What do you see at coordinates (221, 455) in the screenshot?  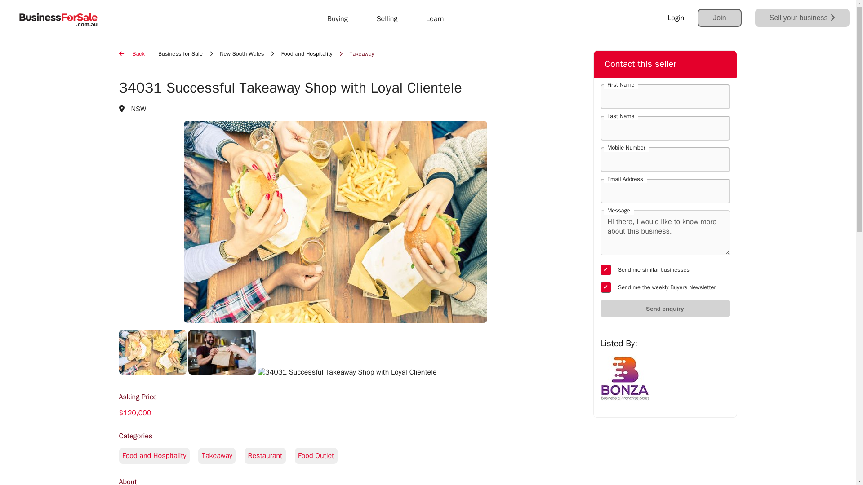 I see `Takeaway` at bounding box center [221, 455].